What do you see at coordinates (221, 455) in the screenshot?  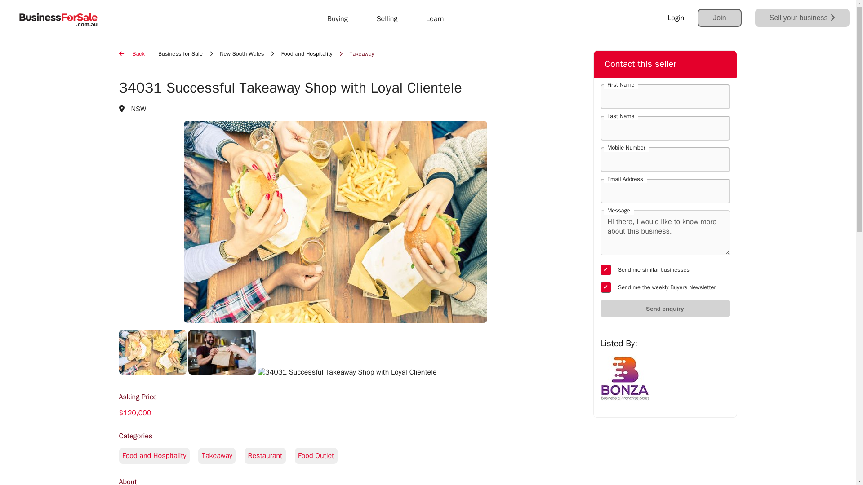 I see `Takeaway` at bounding box center [221, 455].